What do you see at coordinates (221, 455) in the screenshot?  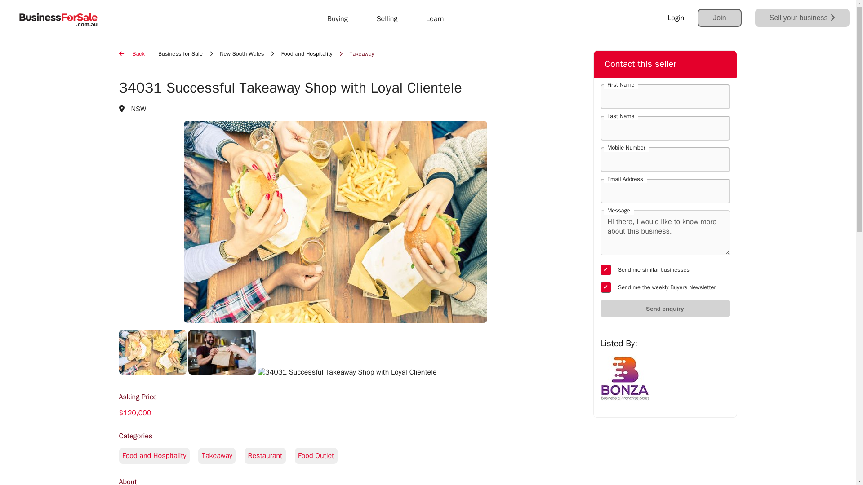 I see `Takeaway` at bounding box center [221, 455].